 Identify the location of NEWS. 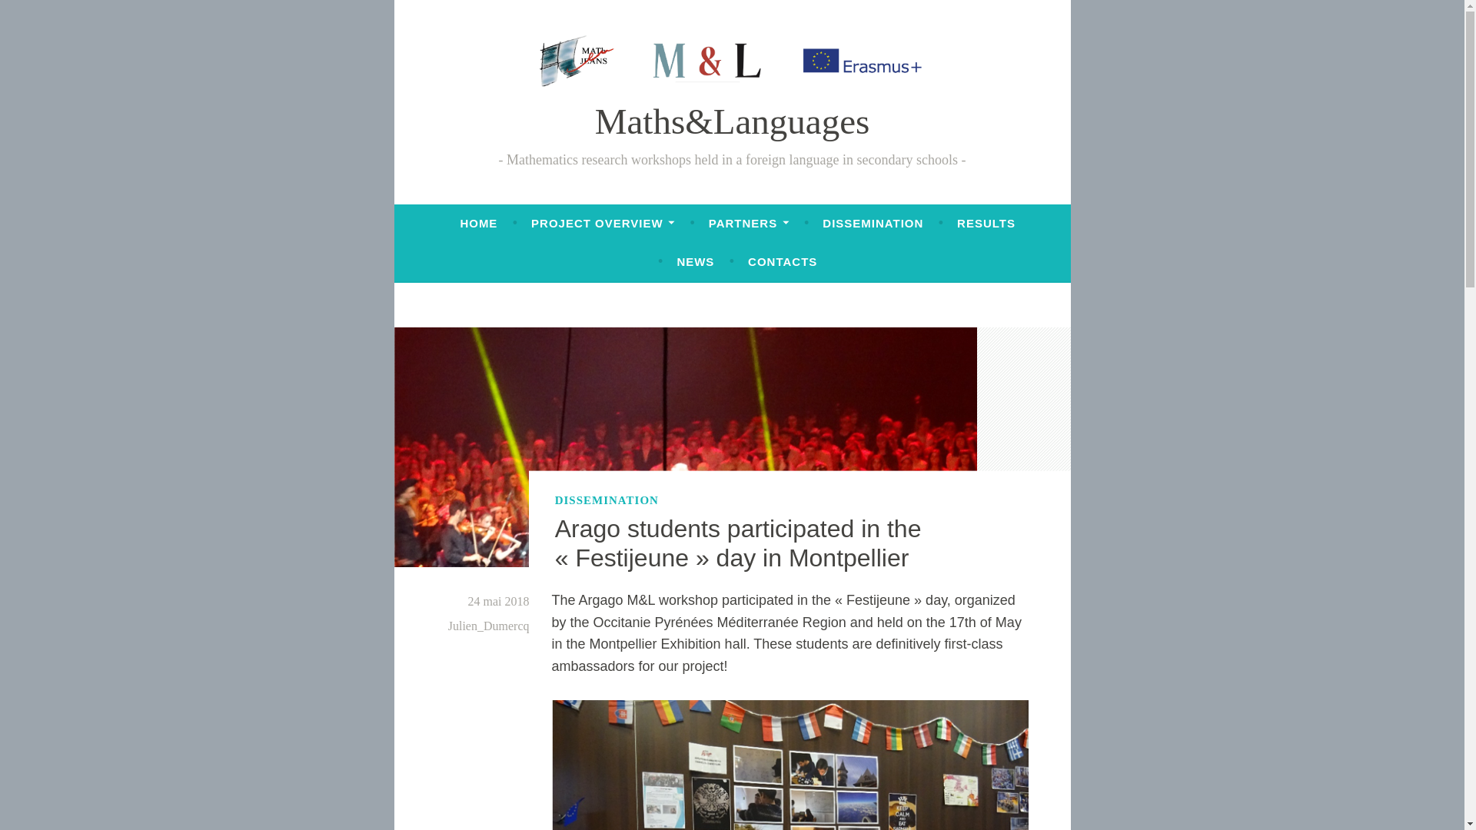
(695, 261).